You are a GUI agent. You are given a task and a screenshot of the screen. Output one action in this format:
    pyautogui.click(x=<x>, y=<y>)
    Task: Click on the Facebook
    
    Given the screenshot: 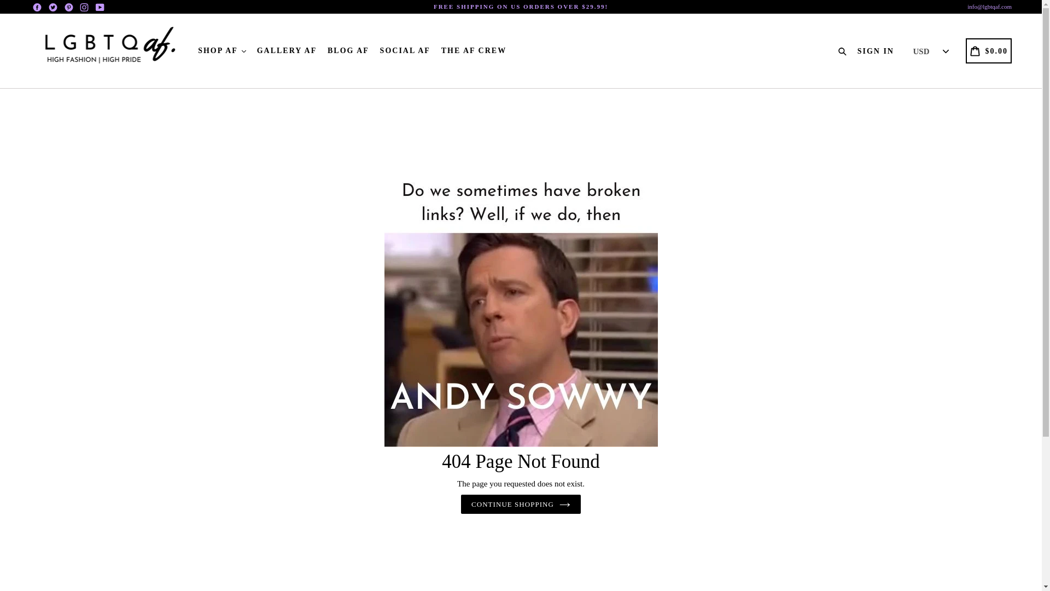 What is the action you would take?
    pyautogui.click(x=37, y=7)
    